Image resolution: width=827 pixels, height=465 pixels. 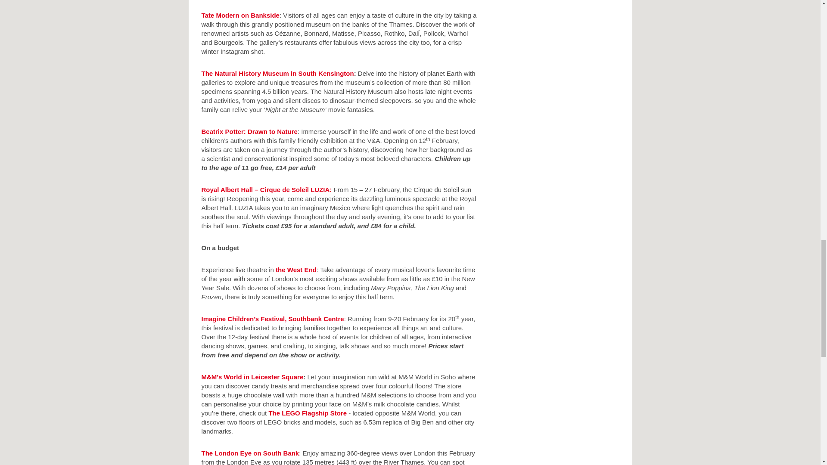 What do you see at coordinates (250, 132) in the screenshot?
I see `Link will open in a new window` at bounding box center [250, 132].